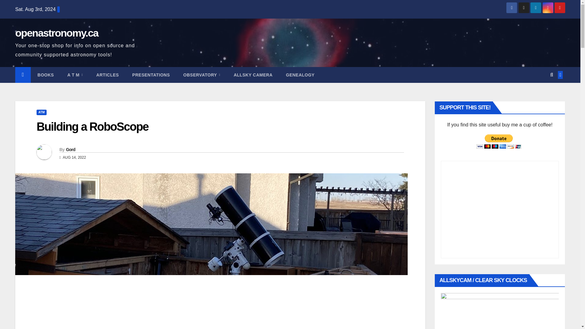 This screenshot has width=585, height=329. What do you see at coordinates (107, 75) in the screenshot?
I see `ARTICLES` at bounding box center [107, 75].